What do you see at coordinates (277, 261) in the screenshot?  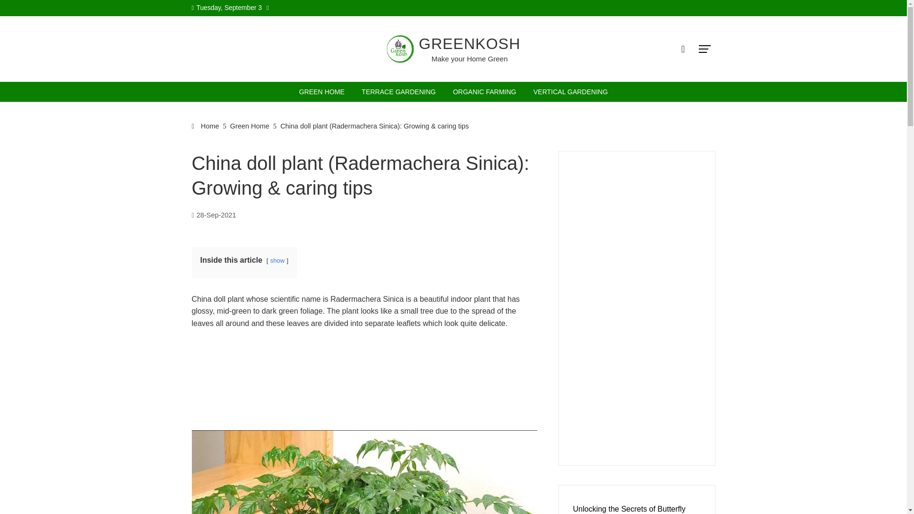 I see `show` at bounding box center [277, 261].